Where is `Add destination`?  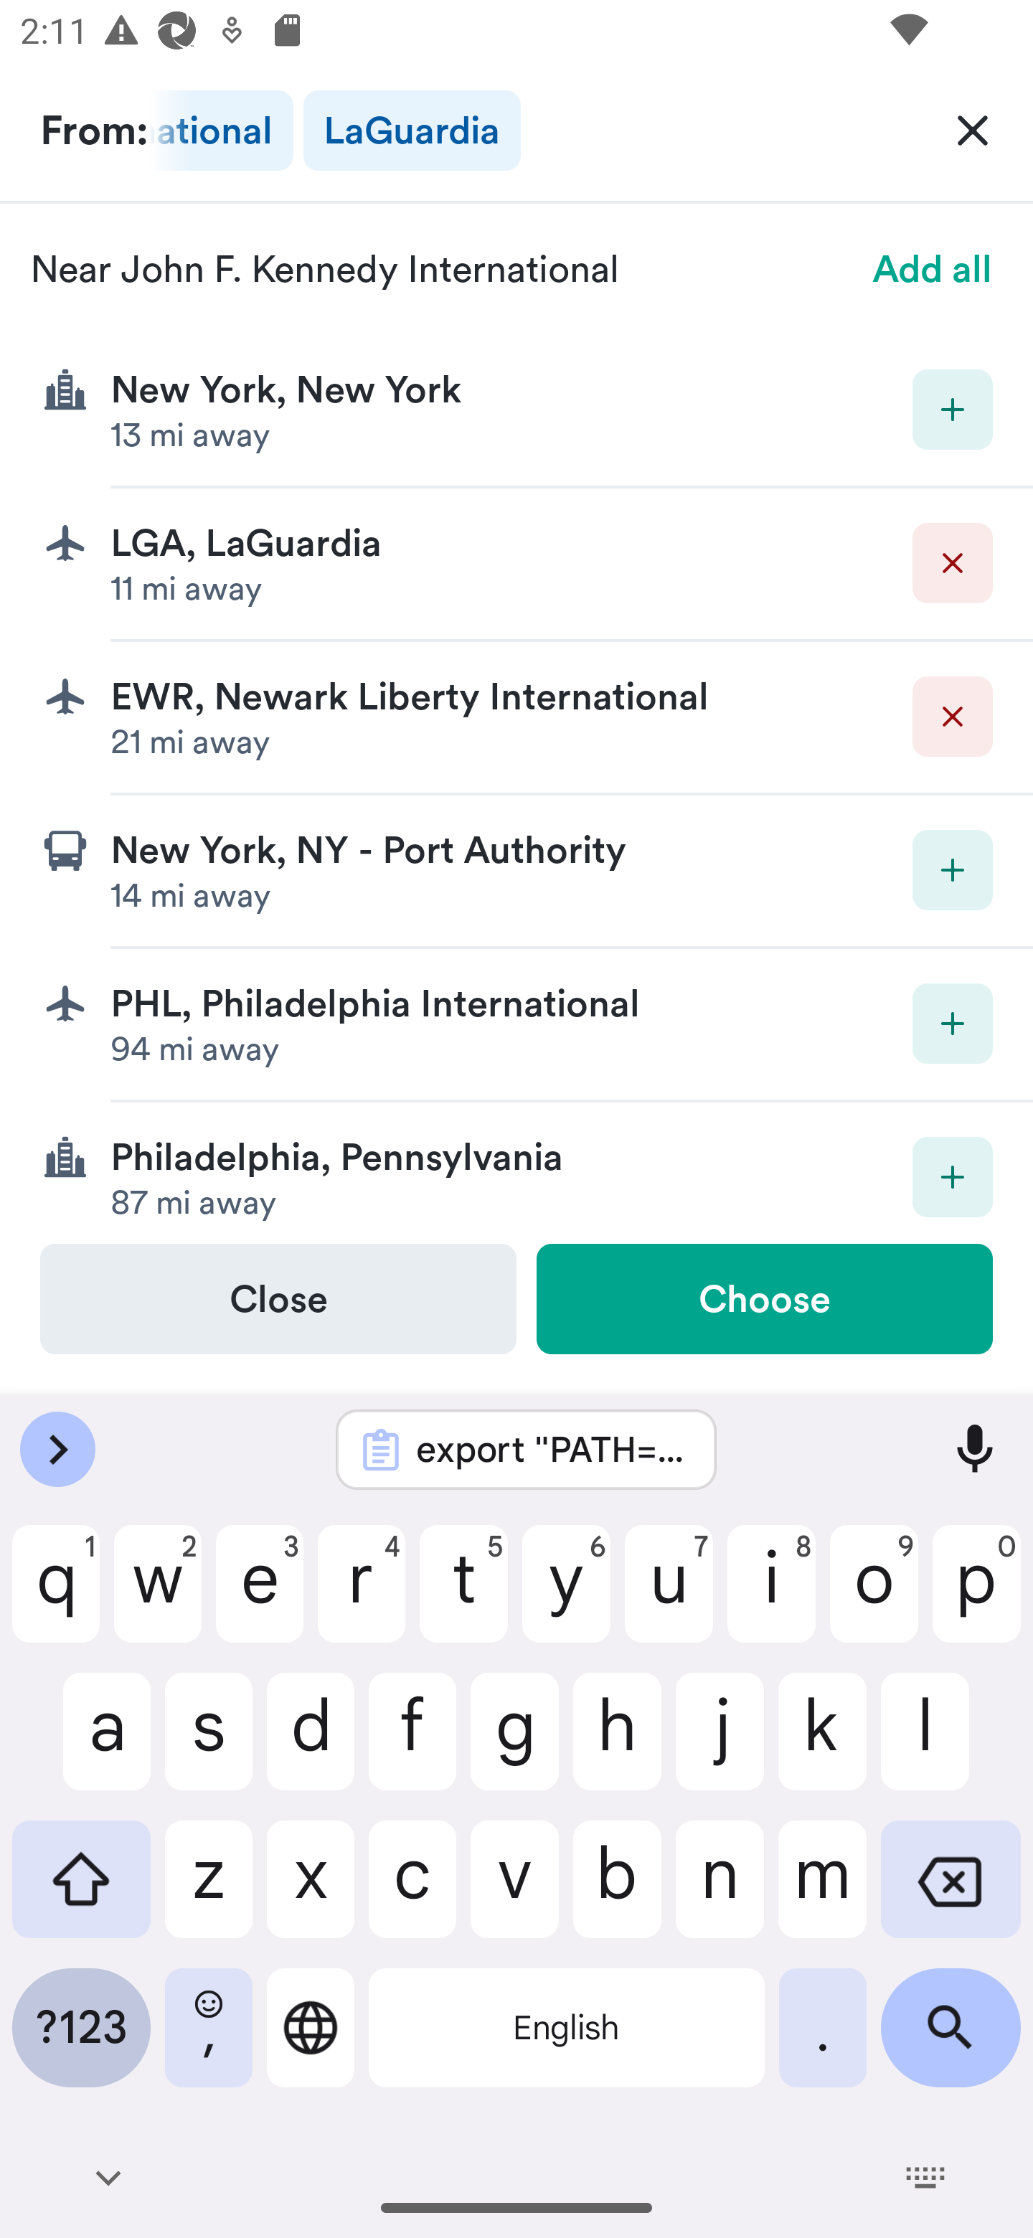
Add destination is located at coordinates (953, 1023).